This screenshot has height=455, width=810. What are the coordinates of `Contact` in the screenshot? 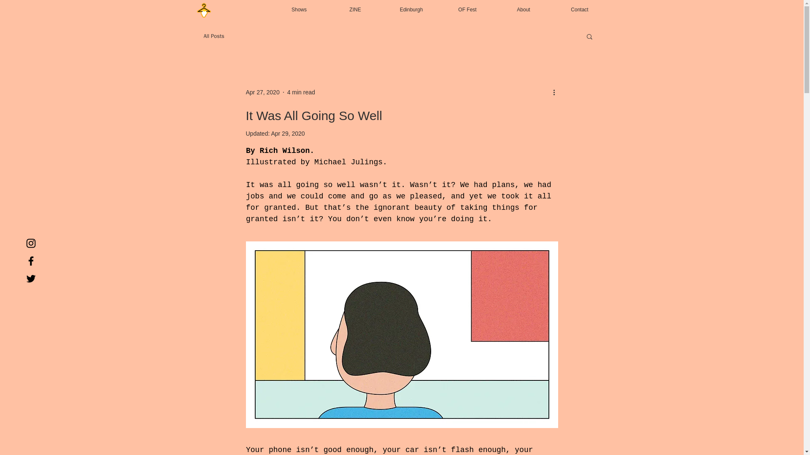 It's located at (580, 6).